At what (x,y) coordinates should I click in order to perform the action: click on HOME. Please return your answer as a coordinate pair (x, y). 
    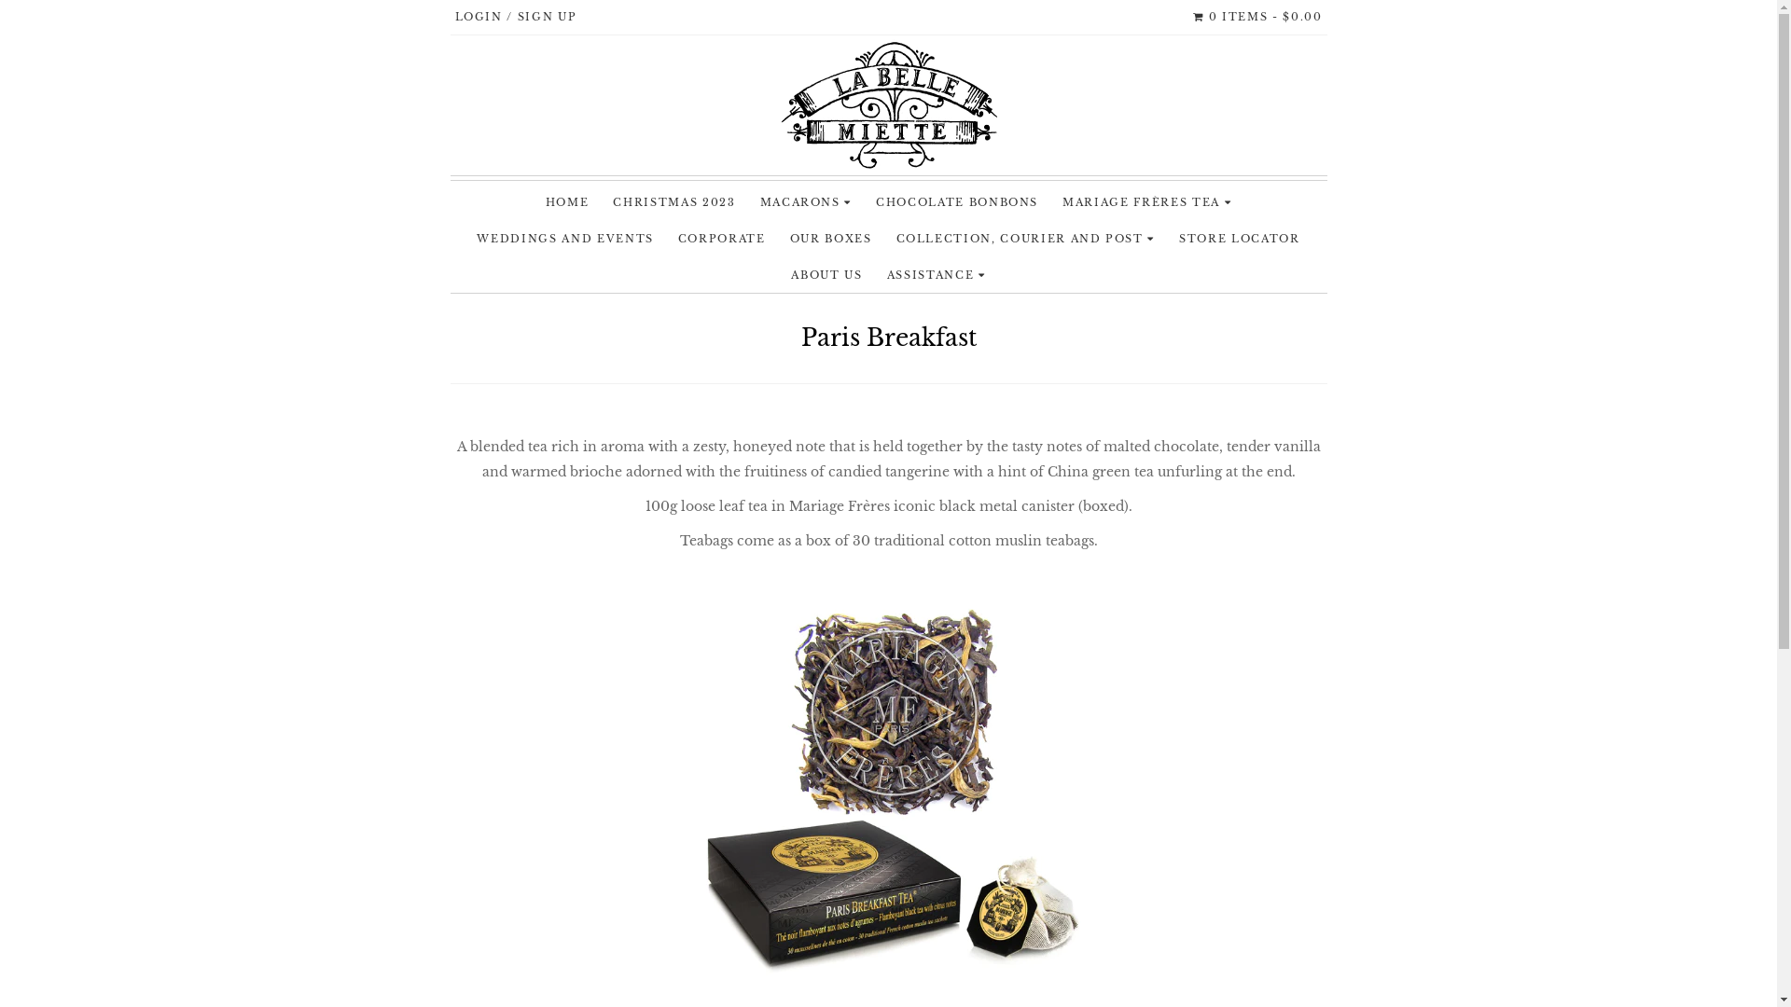
    Looking at the image, I should click on (567, 203).